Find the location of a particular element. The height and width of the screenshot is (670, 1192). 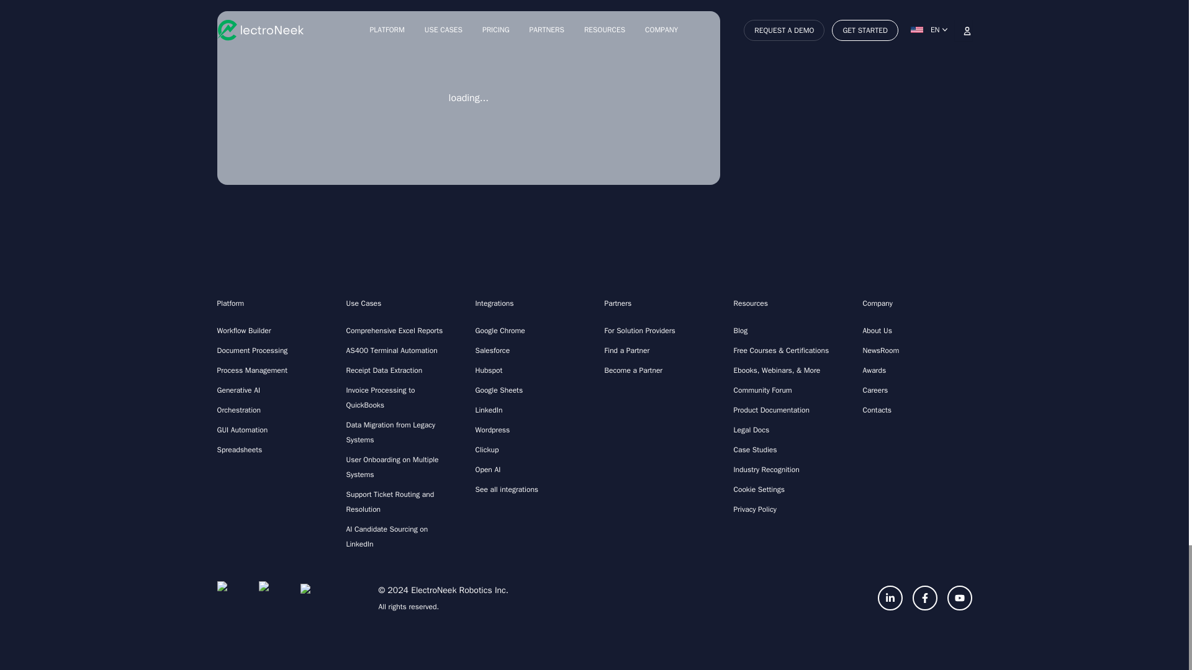

Invoice Processing to QuickBooks is located at coordinates (401, 397).